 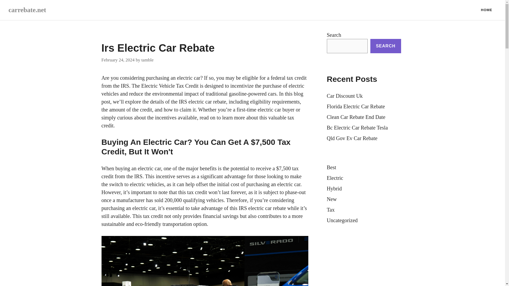 What do you see at coordinates (486, 10) in the screenshot?
I see `HOME` at bounding box center [486, 10].